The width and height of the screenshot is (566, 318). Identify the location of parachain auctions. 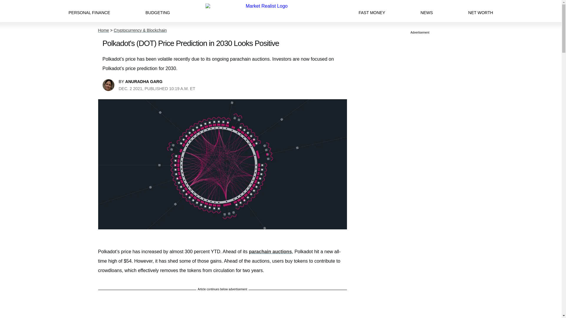
(270, 251).